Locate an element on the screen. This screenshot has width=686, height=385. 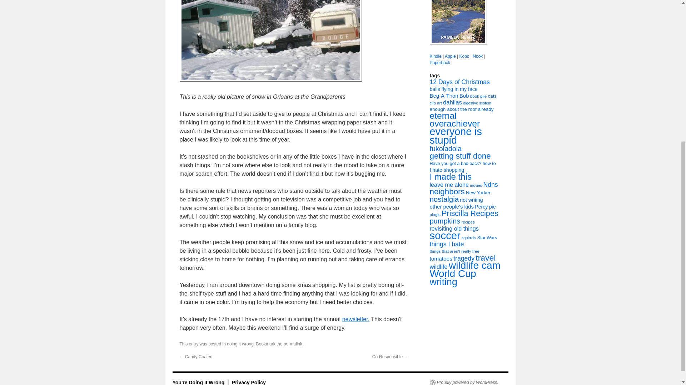
fukoladola is located at coordinates (445, 148).